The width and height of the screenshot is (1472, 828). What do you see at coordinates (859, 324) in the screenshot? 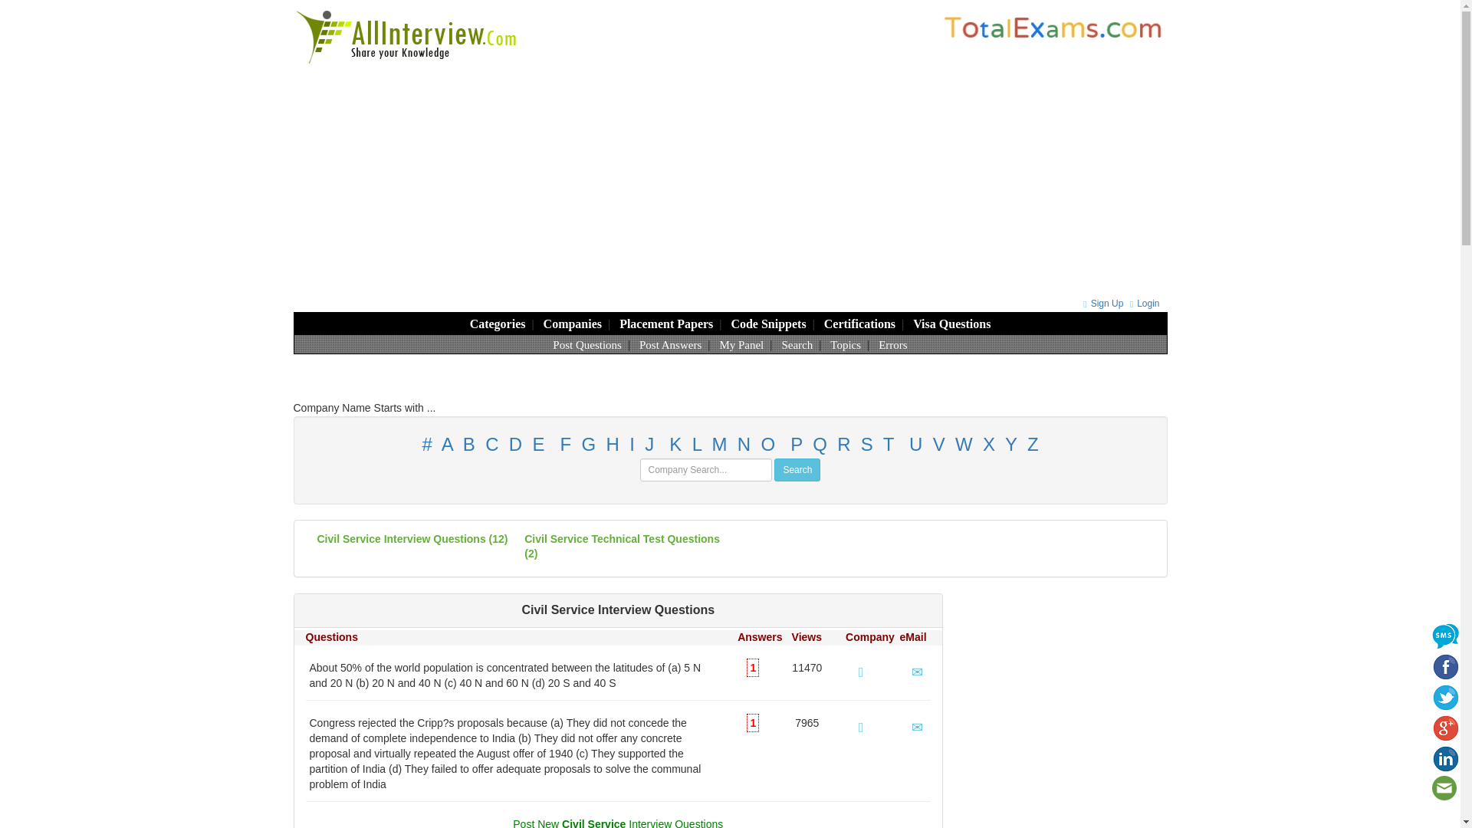
I see `Certifications` at bounding box center [859, 324].